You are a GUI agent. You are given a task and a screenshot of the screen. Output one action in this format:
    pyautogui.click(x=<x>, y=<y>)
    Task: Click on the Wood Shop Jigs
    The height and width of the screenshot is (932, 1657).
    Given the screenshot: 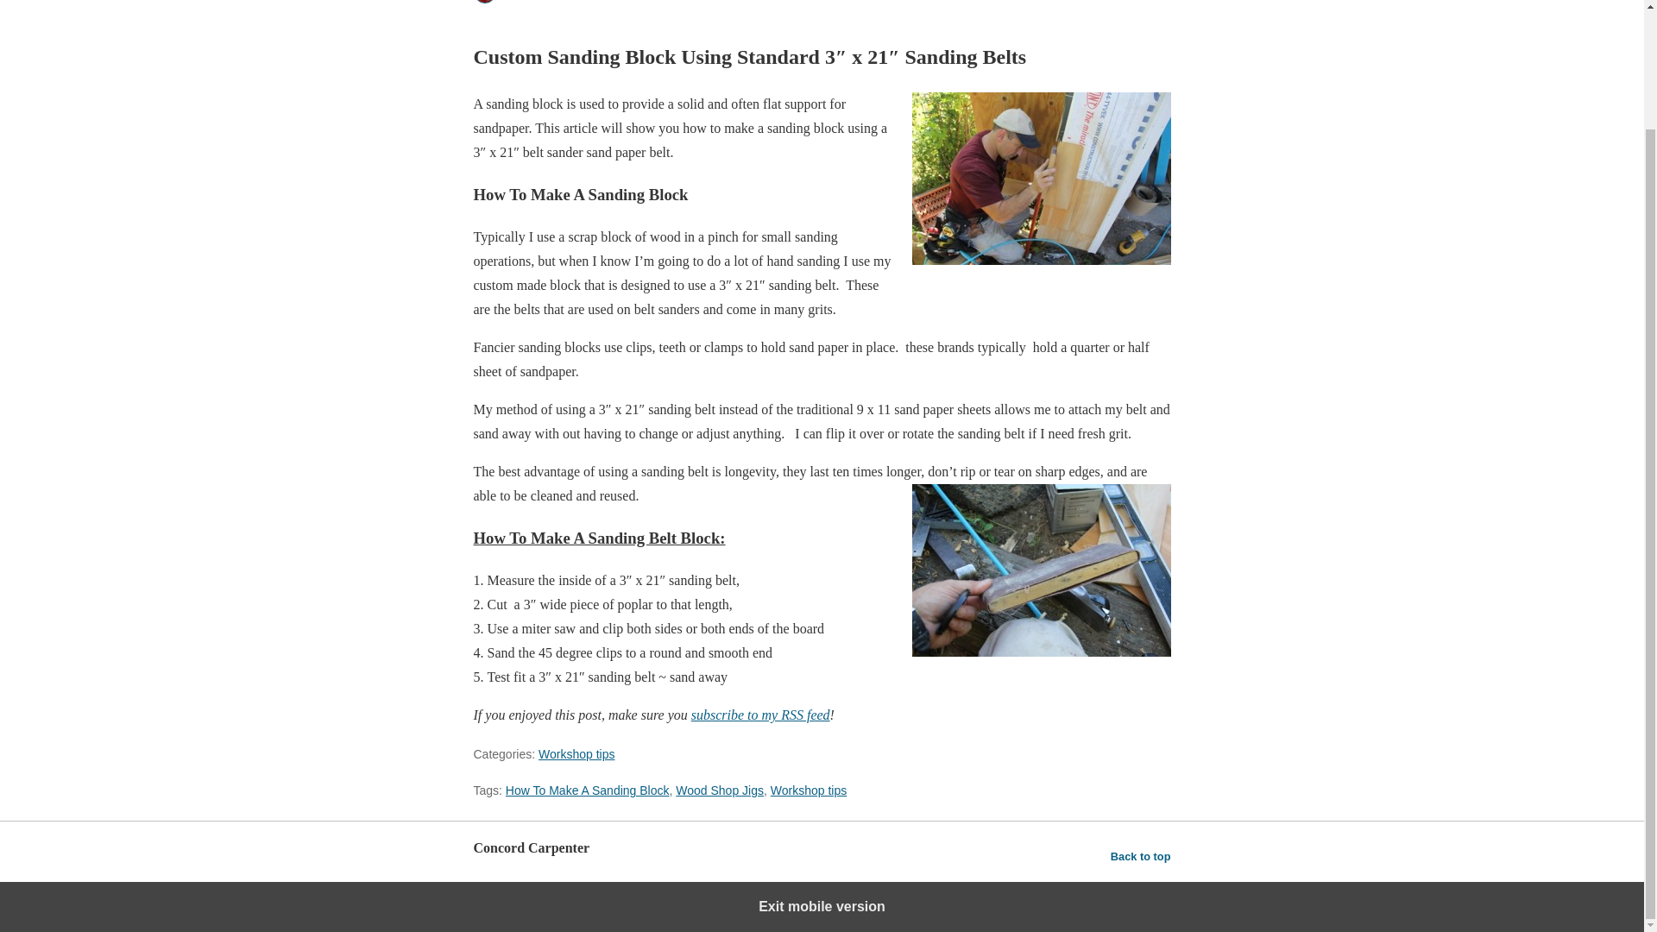 What is the action you would take?
    pyautogui.click(x=720, y=790)
    